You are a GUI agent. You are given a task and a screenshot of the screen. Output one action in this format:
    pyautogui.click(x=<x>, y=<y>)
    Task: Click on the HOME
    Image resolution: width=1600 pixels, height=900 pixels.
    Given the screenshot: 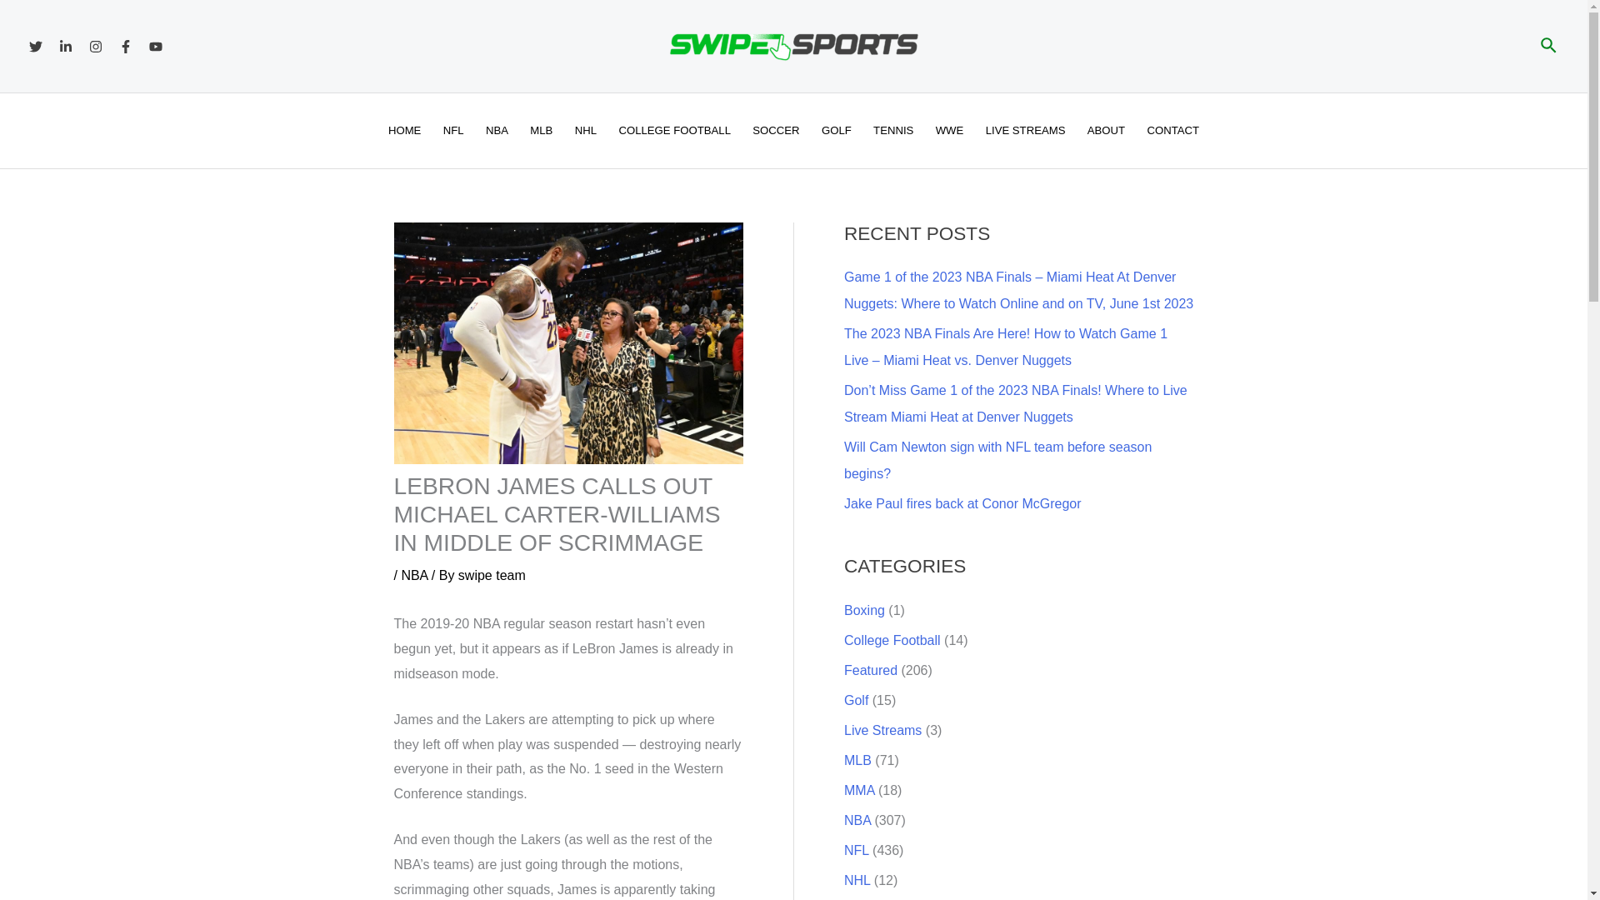 What is the action you would take?
    pyautogui.click(x=405, y=131)
    